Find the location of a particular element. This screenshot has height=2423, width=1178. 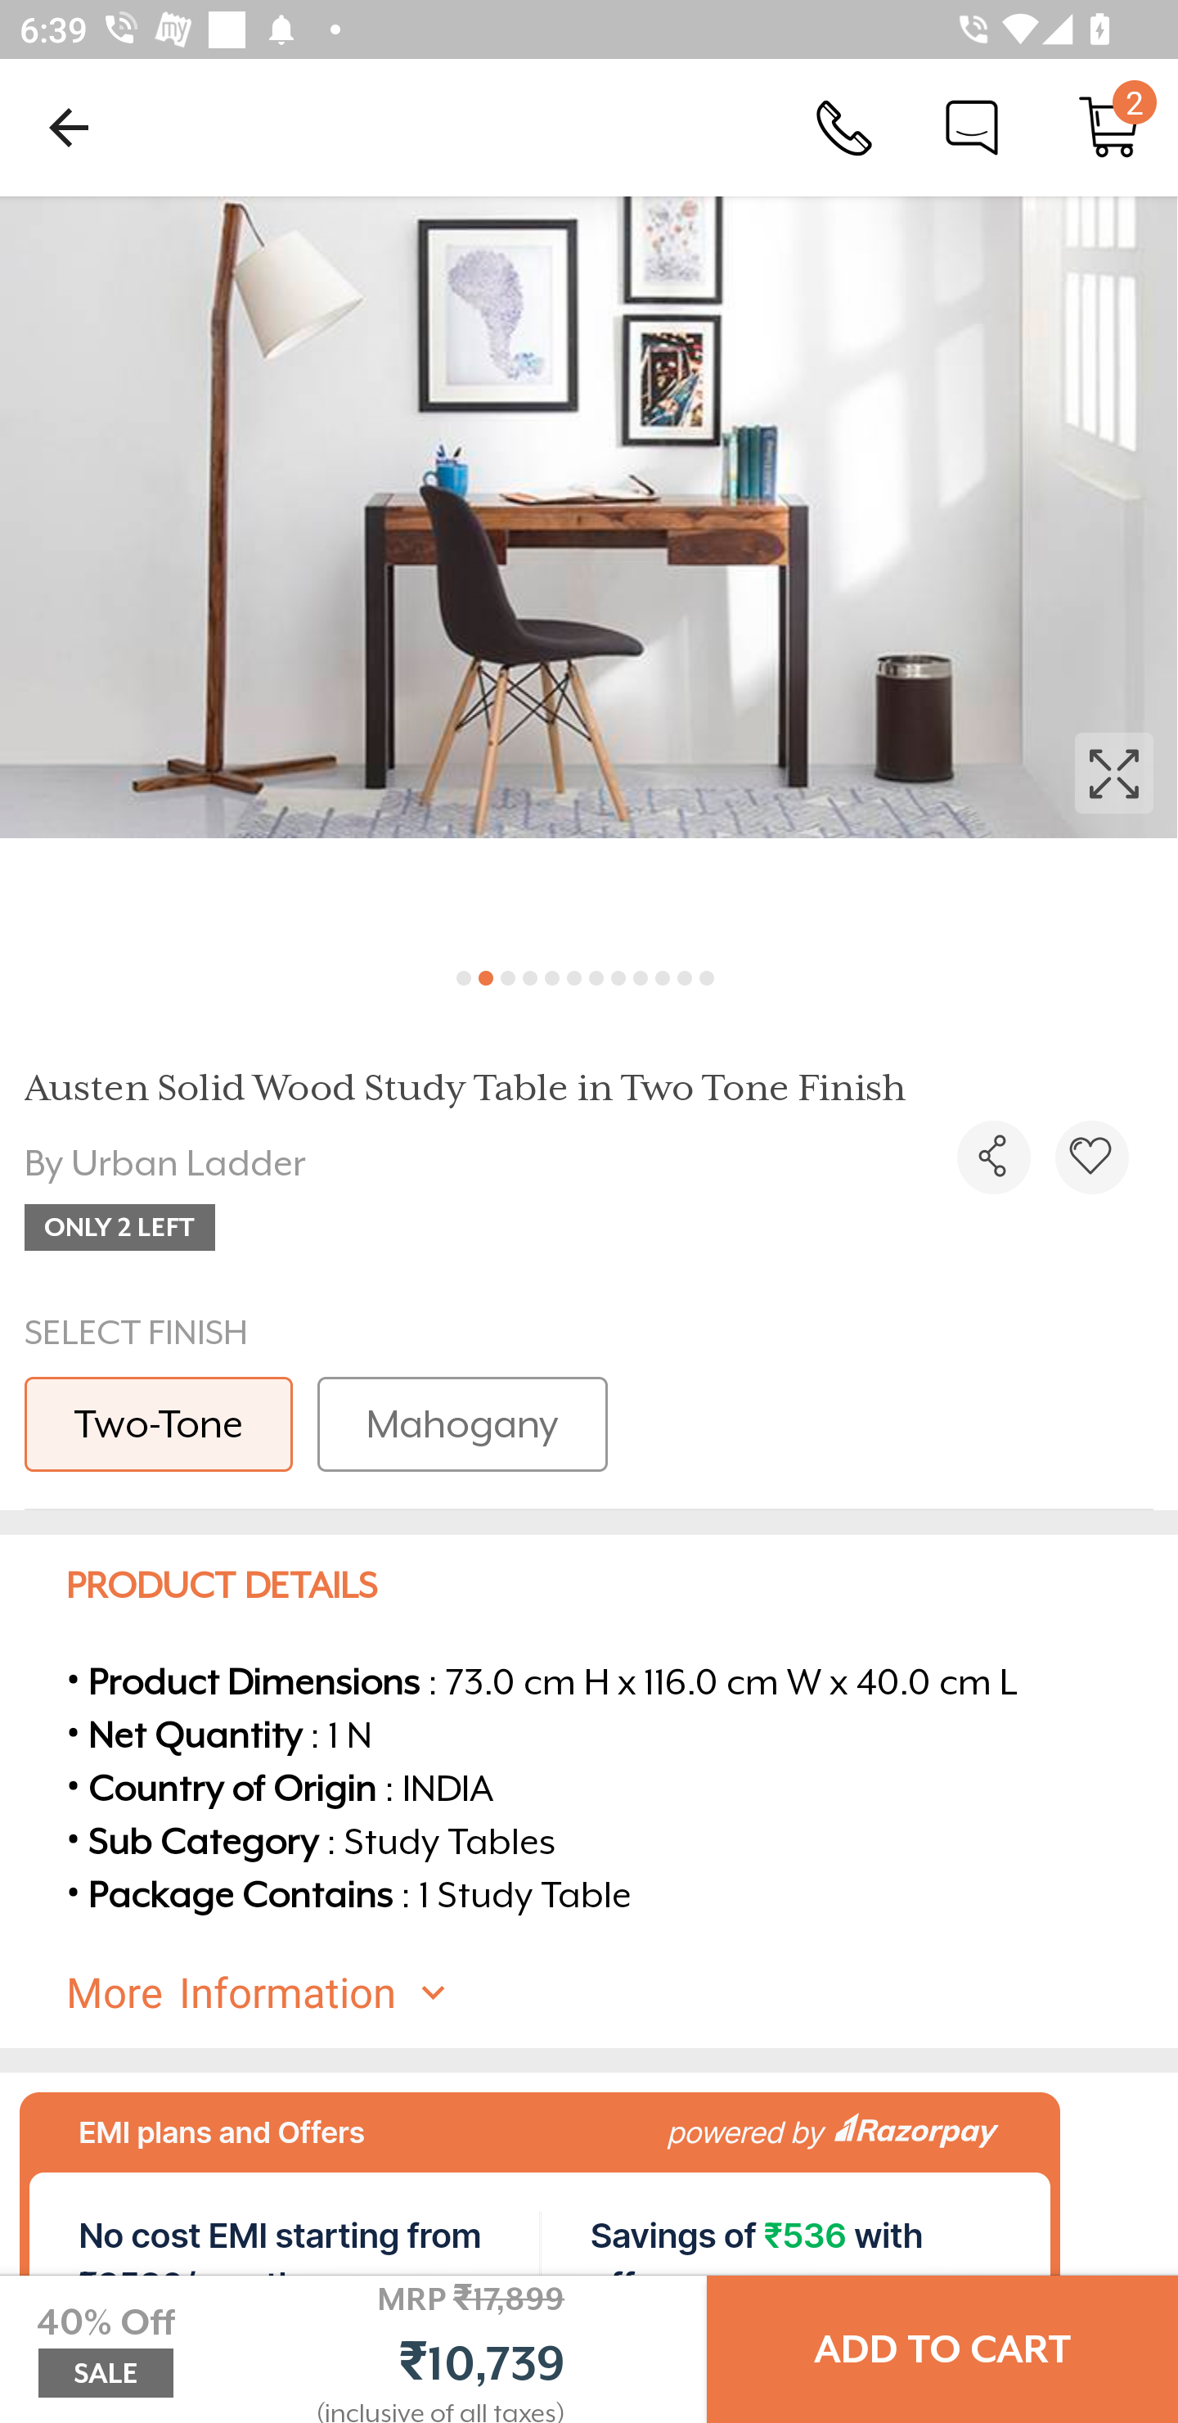

Chat is located at coordinates (972, 126).